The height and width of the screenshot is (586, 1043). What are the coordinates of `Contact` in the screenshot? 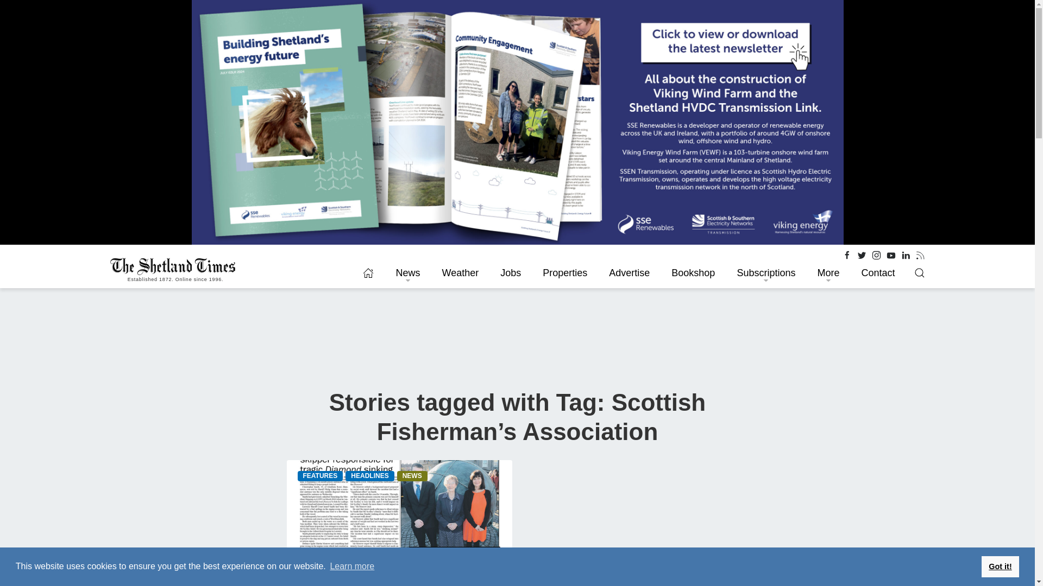 It's located at (877, 273).